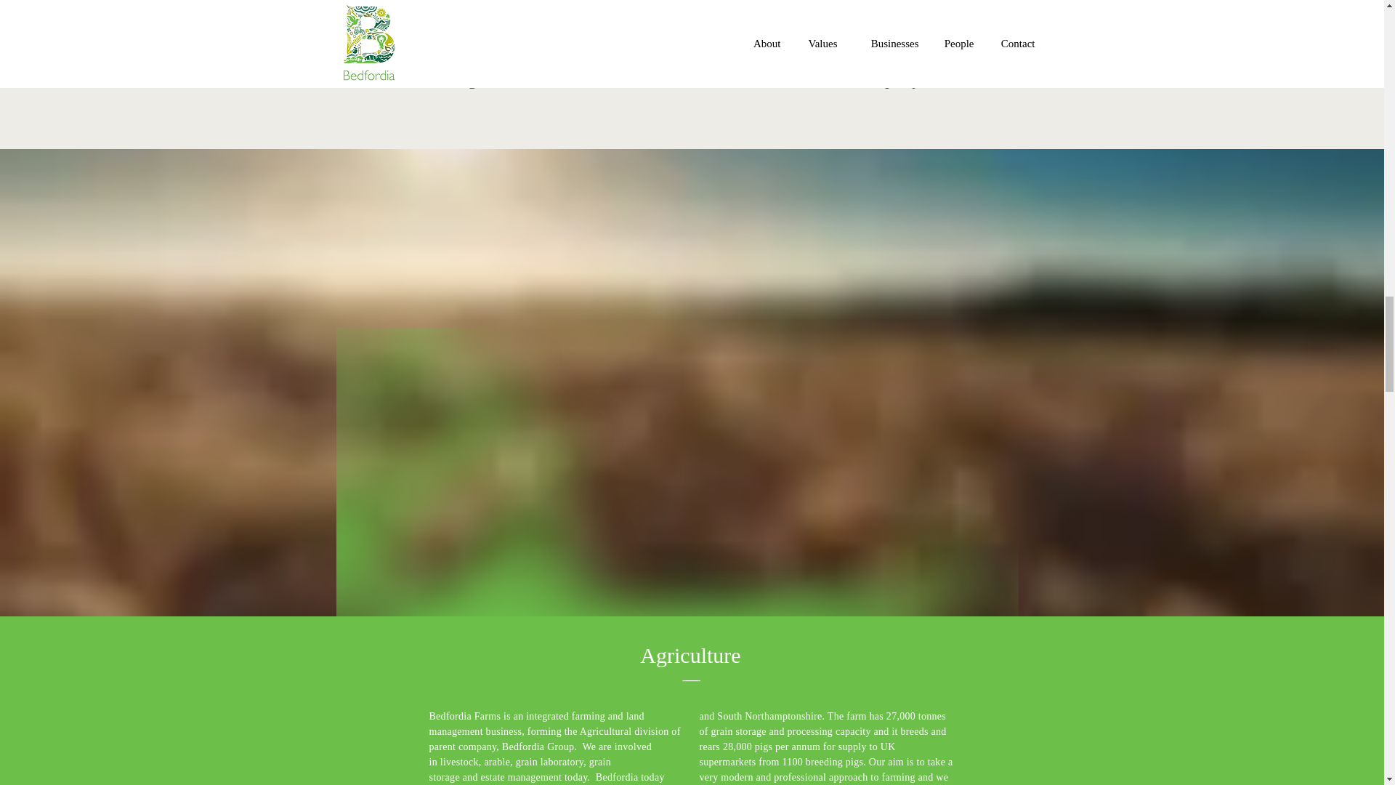 The width and height of the screenshot is (1395, 785). I want to click on grain laboratory, so click(549, 762).